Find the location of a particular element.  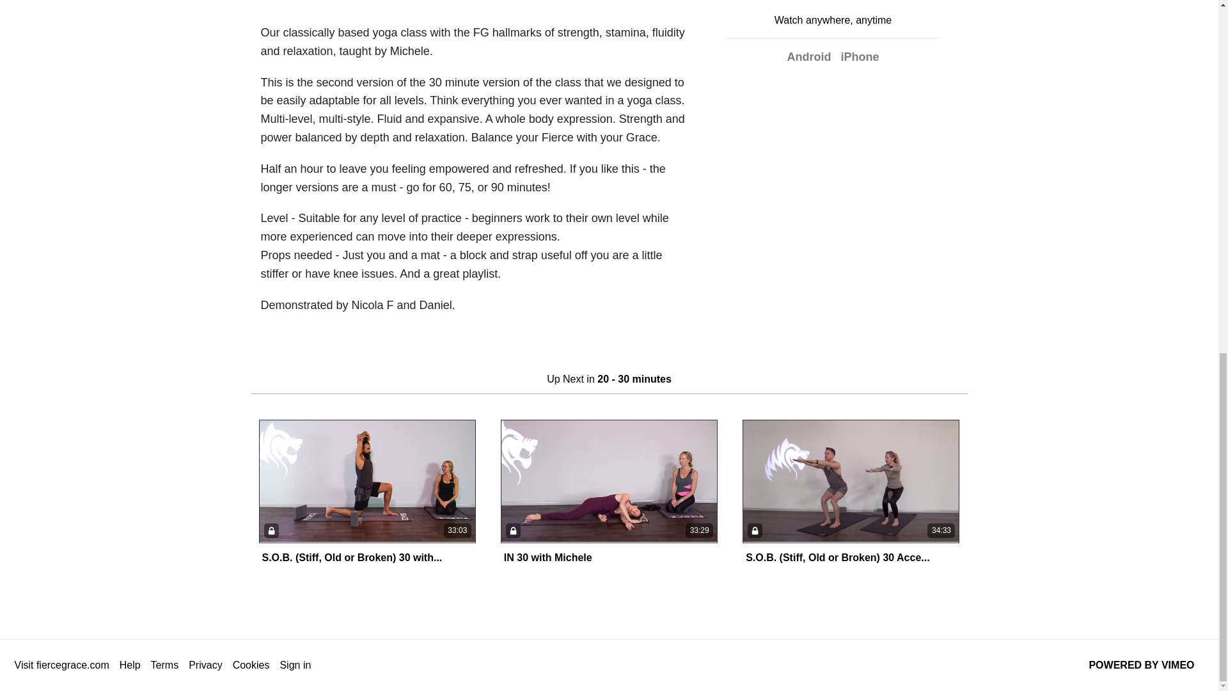

34:33 is located at coordinates (851, 481).